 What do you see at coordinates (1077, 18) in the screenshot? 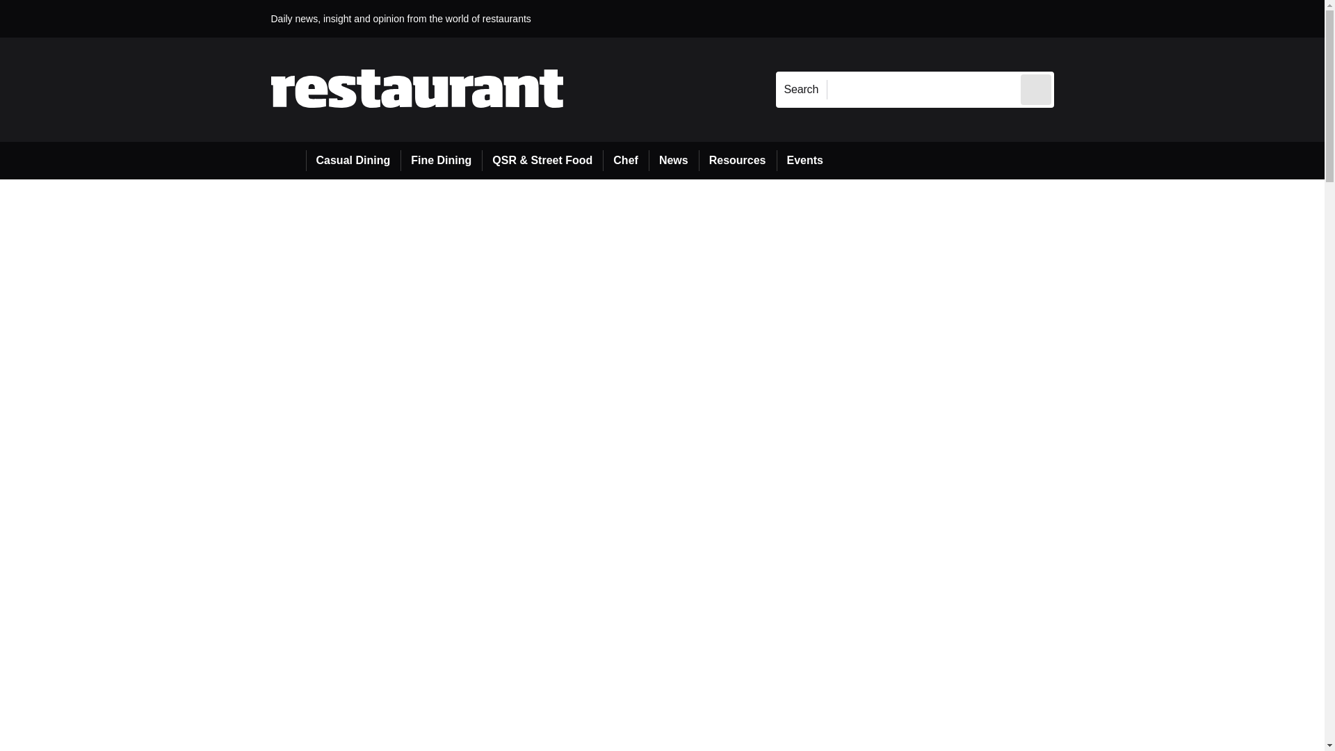
I see `Sign out` at bounding box center [1077, 18].